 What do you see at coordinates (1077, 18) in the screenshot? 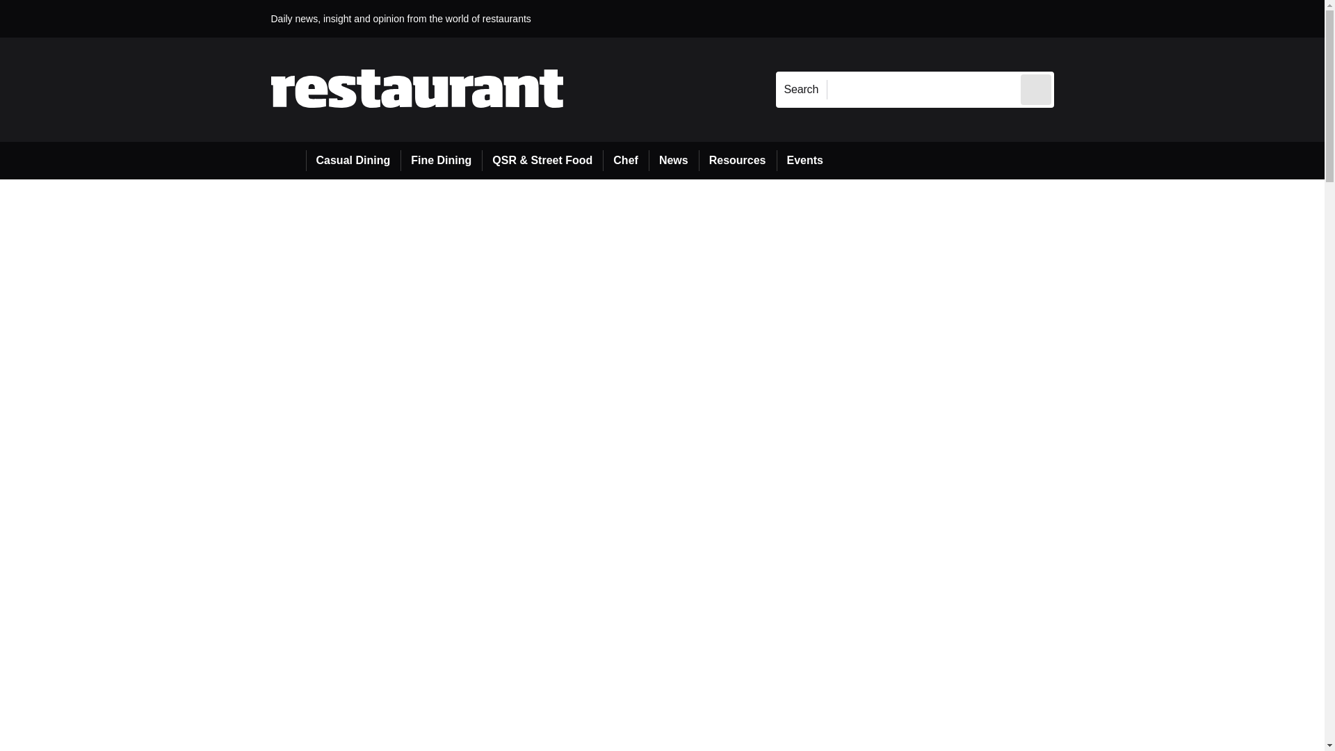
I see `Sign out` at bounding box center [1077, 18].